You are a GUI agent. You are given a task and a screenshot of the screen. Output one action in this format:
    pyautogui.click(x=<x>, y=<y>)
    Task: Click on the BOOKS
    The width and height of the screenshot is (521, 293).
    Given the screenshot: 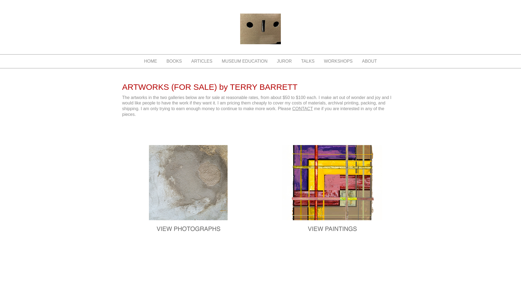 What is the action you would take?
    pyautogui.click(x=174, y=61)
    